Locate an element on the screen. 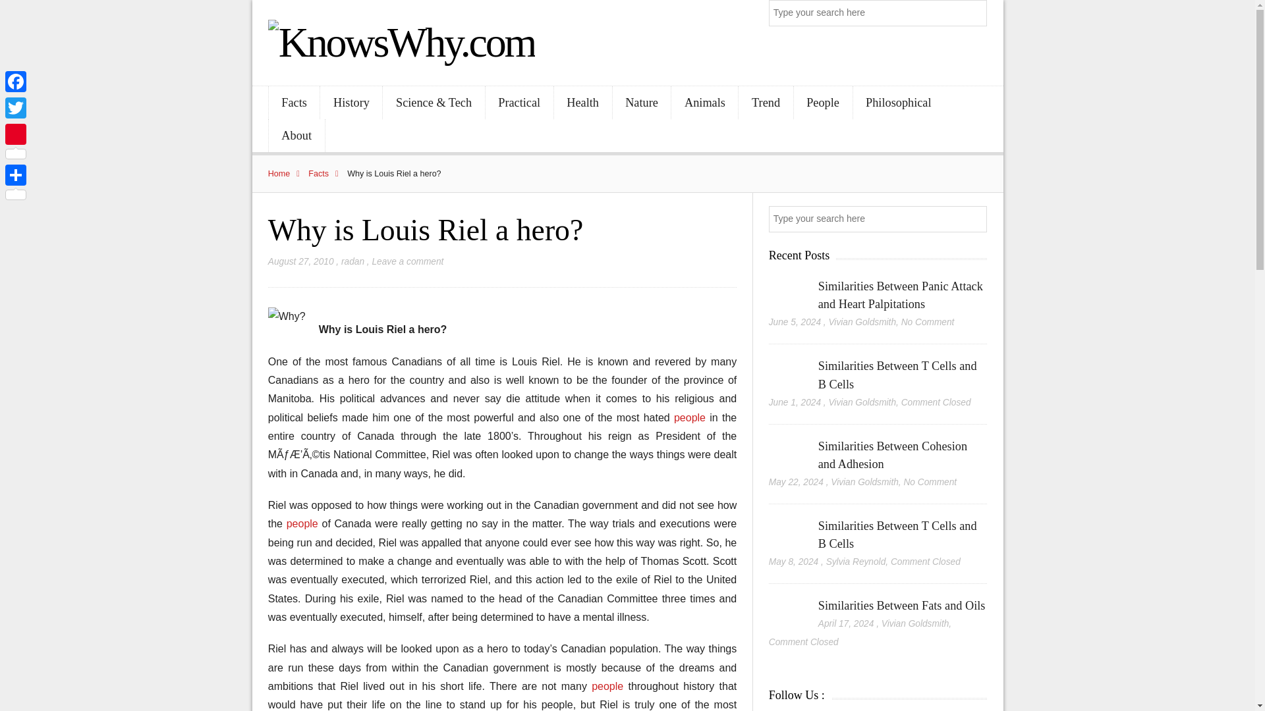  Practical is located at coordinates (519, 103).